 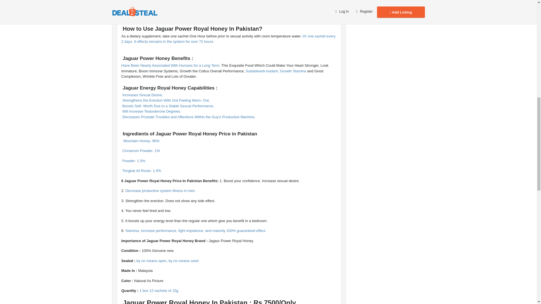 I want to click on Increases Sexual Desire. , so click(x=143, y=95).